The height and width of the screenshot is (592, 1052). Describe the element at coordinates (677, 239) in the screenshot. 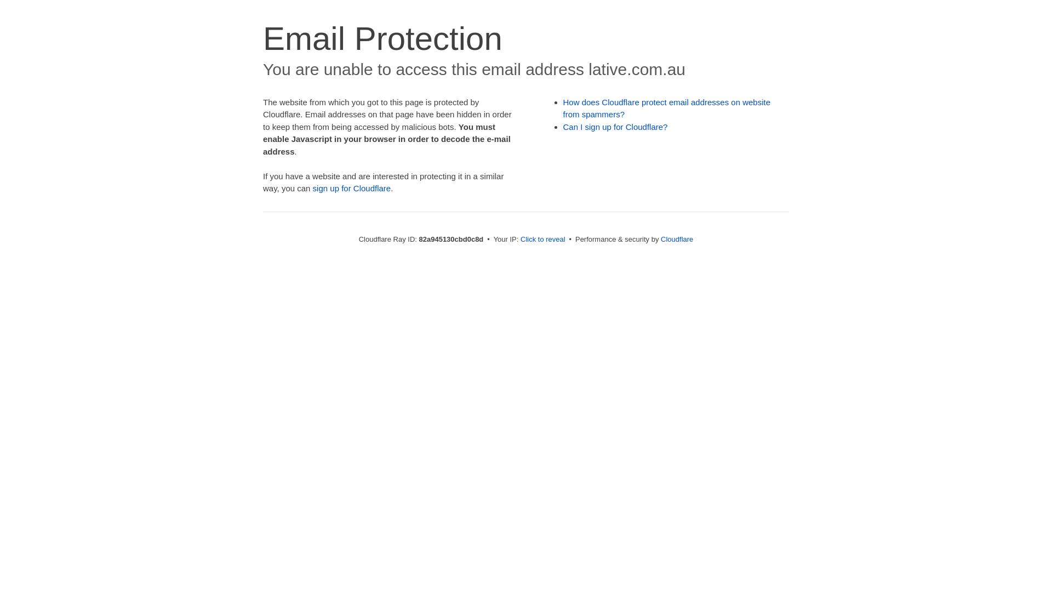

I see `Cloudflare` at that location.